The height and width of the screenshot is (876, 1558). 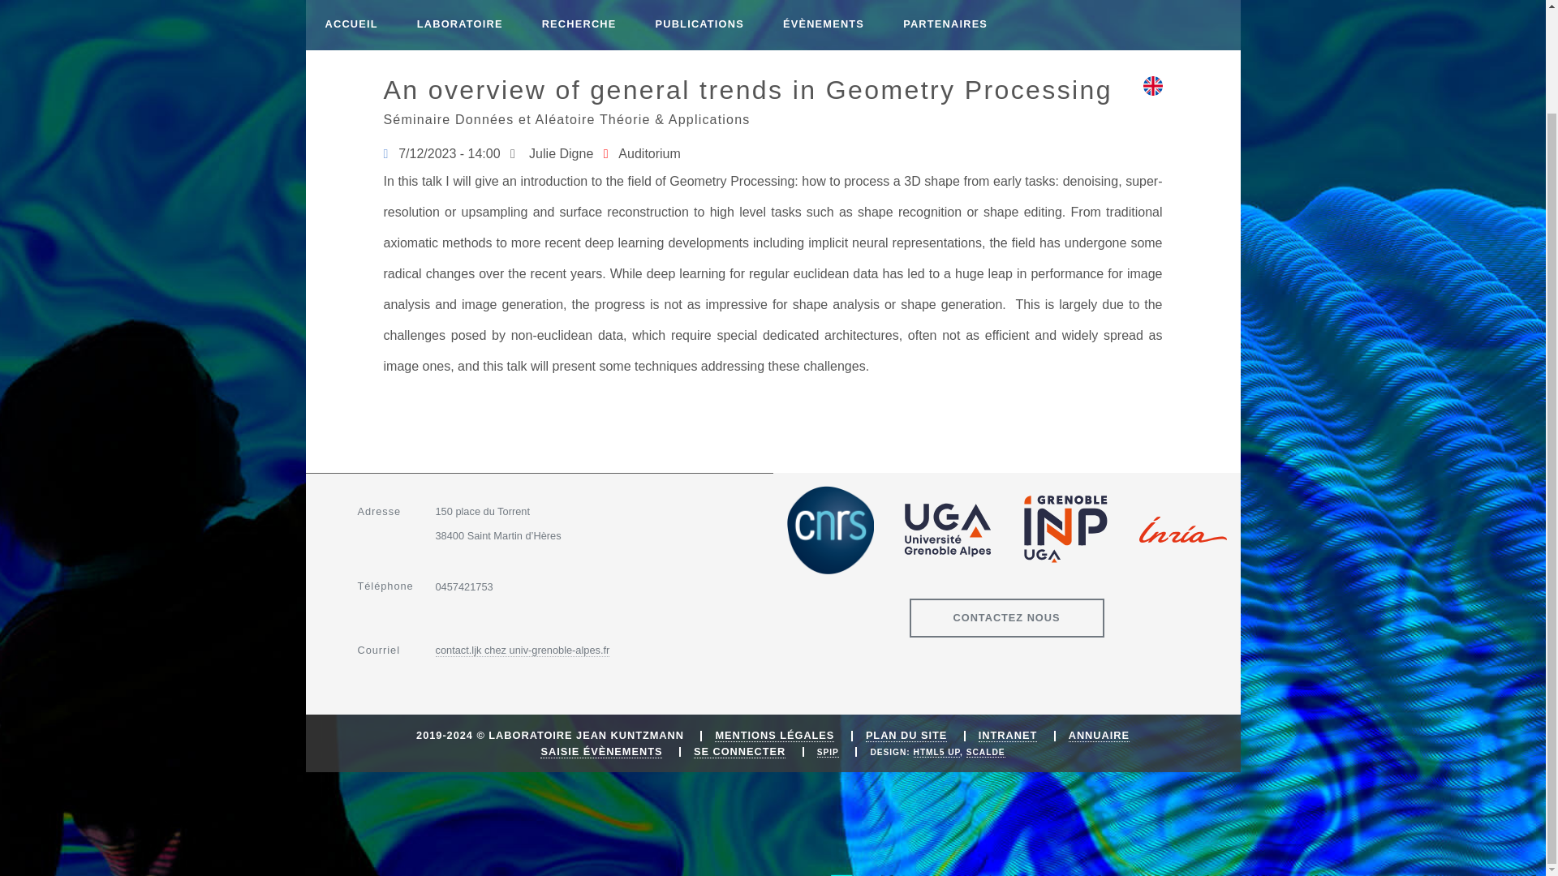 What do you see at coordinates (579, 25) in the screenshot?
I see `RECHERCHE` at bounding box center [579, 25].